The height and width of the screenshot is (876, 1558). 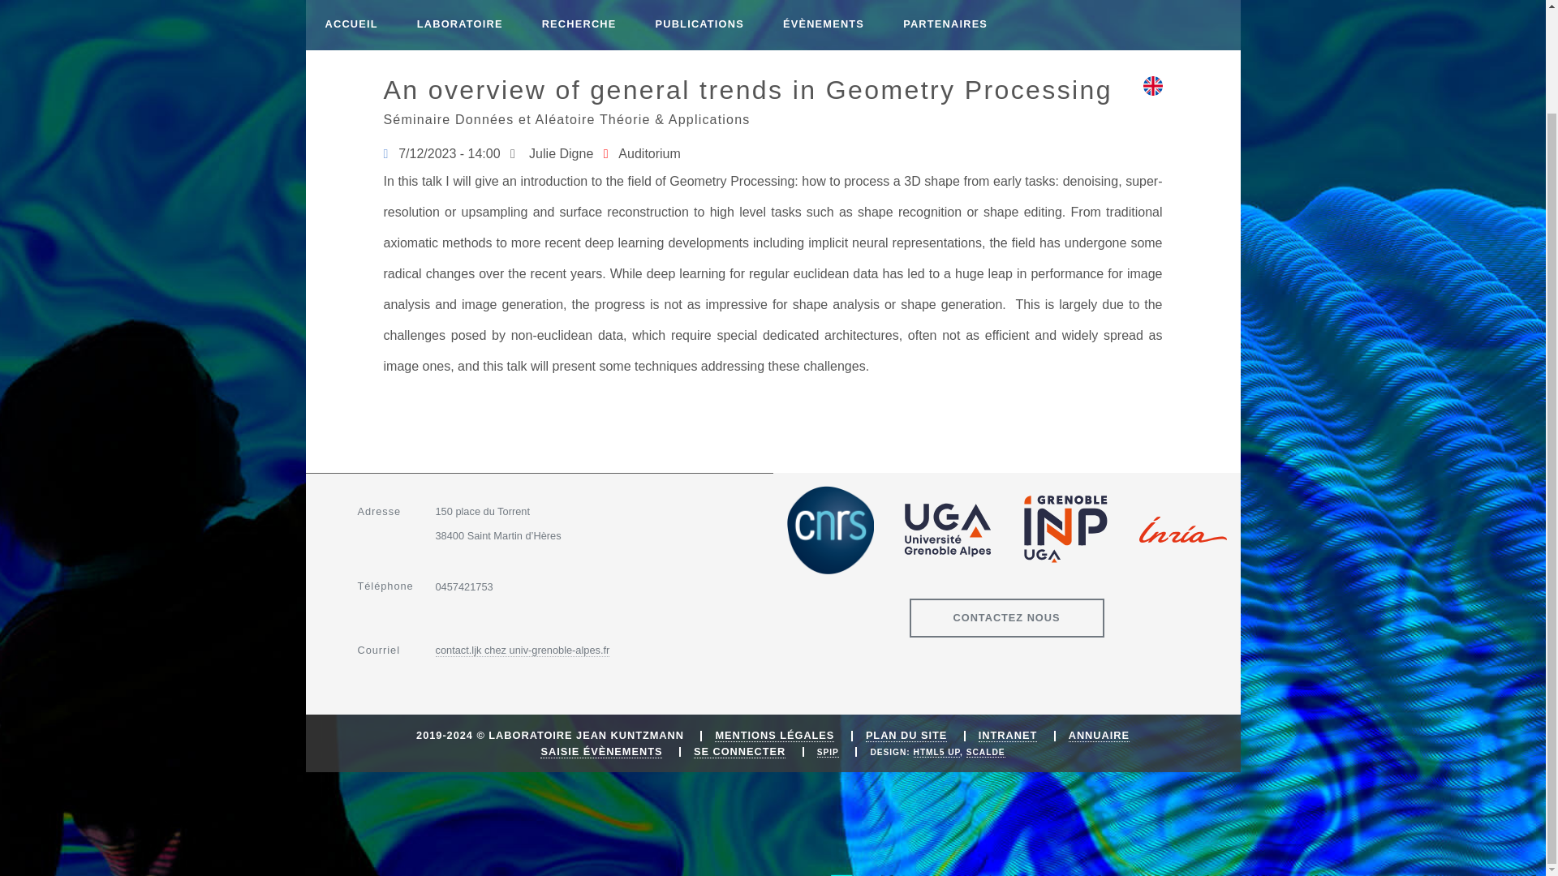 What do you see at coordinates (579, 25) in the screenshot?
I see `RECHERCHE` at bounding box center [579, 25].